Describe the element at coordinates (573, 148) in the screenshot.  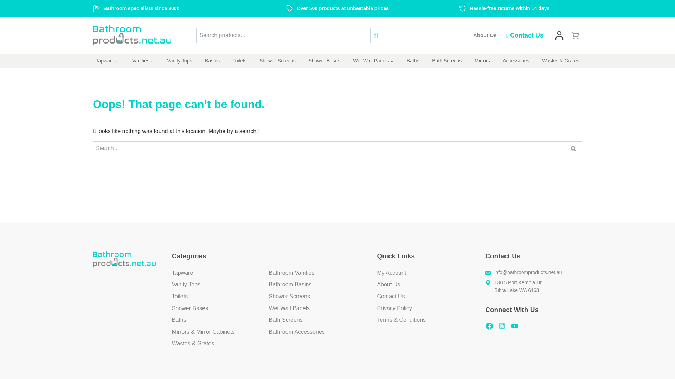
I see `Search` at that location.